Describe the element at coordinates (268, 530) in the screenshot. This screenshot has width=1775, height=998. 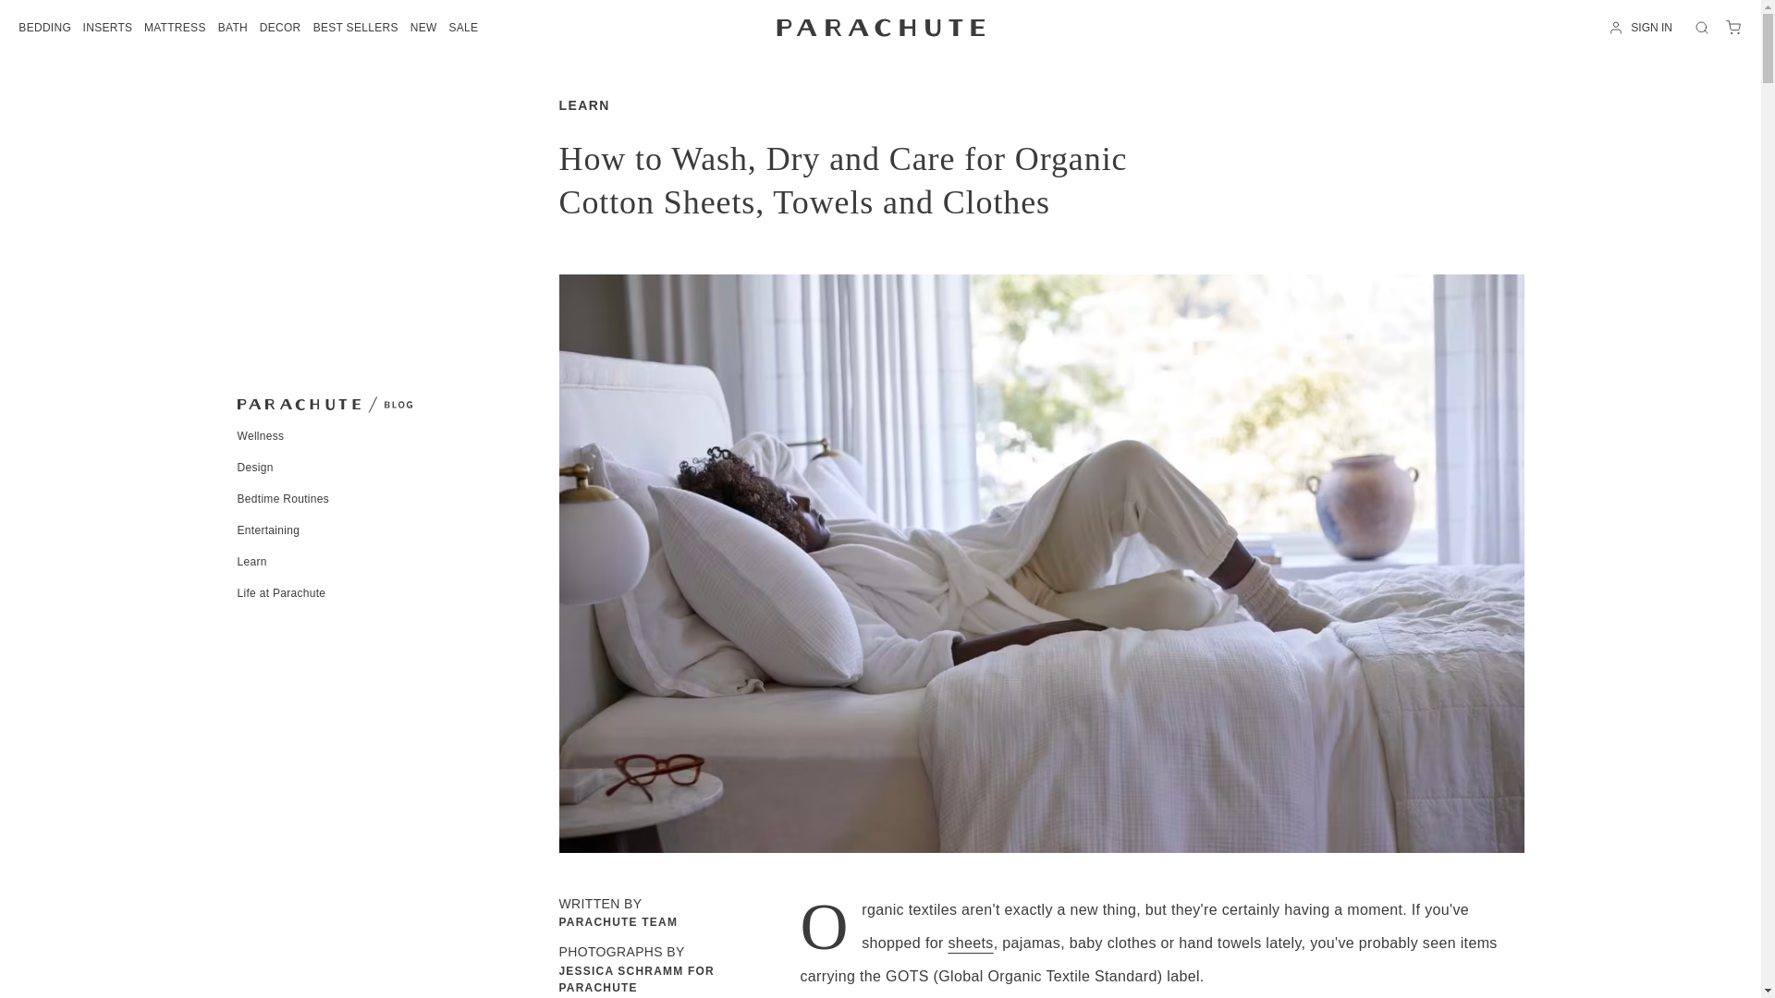
I see `Entertaining` at that location.